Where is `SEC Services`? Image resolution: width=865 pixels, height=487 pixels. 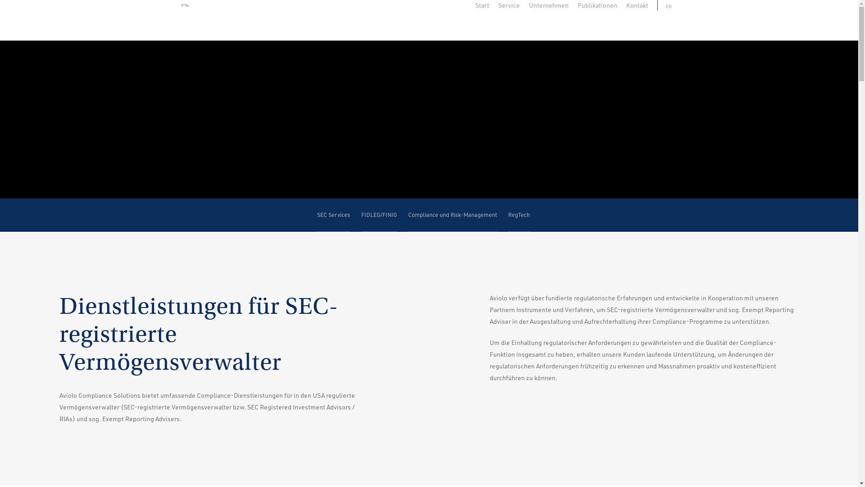
SEC Services is located at coordinates (333, 215).